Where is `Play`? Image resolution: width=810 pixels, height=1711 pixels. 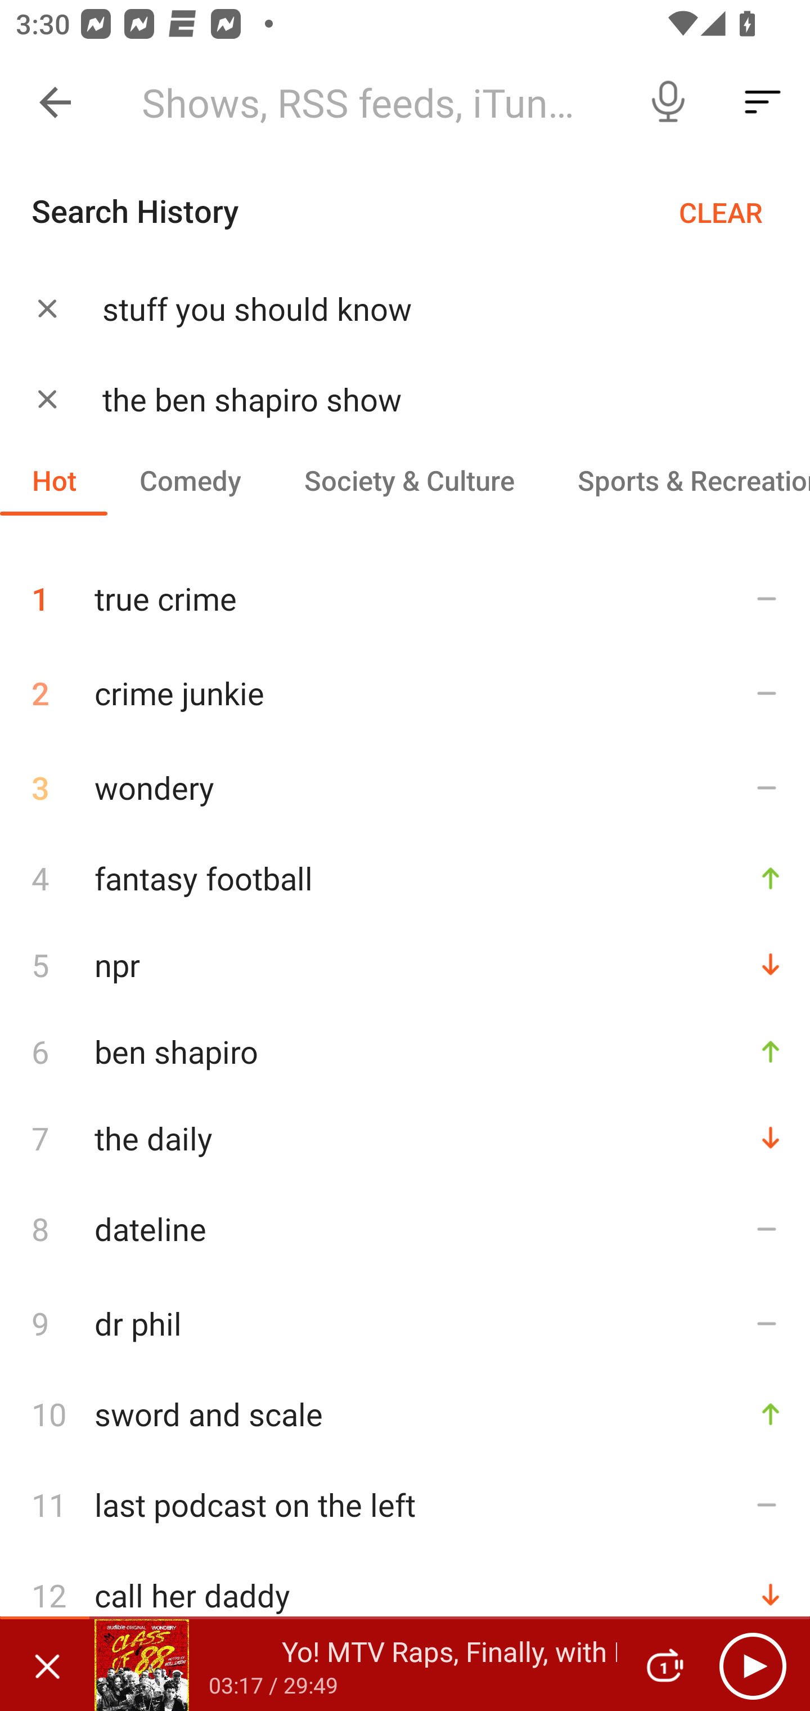 Play is located at coordinates (753, 1665).